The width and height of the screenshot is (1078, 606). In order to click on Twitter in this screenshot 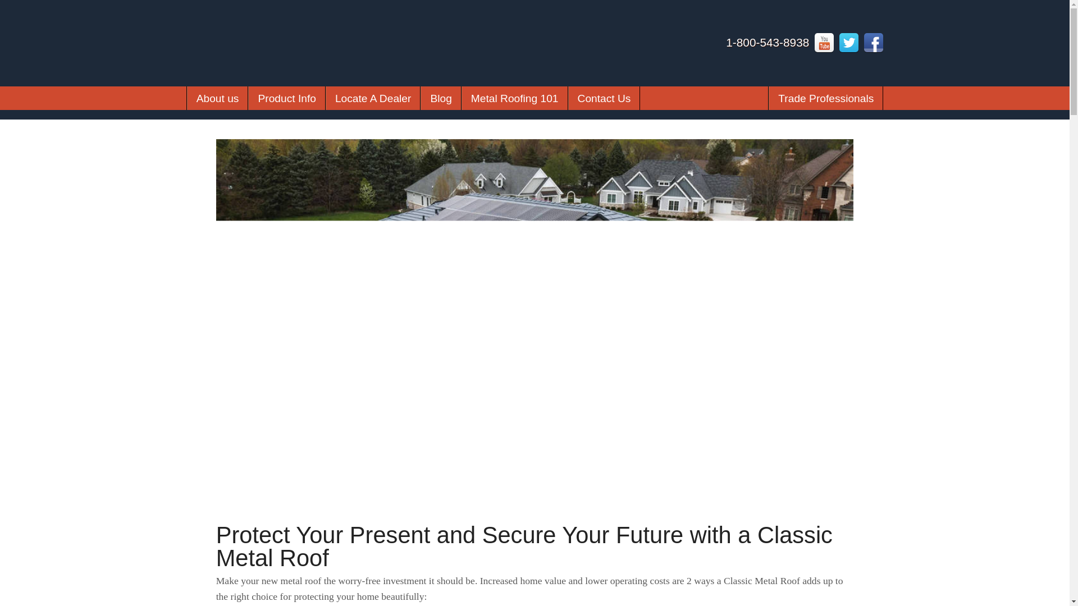, I will do `click(849, 43)`.